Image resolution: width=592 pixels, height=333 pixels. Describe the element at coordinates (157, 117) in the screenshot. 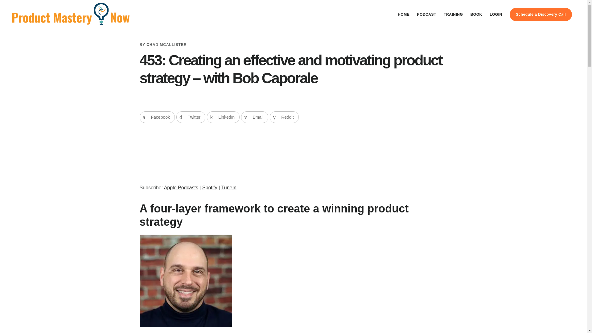

I see `Facebook` at that location.